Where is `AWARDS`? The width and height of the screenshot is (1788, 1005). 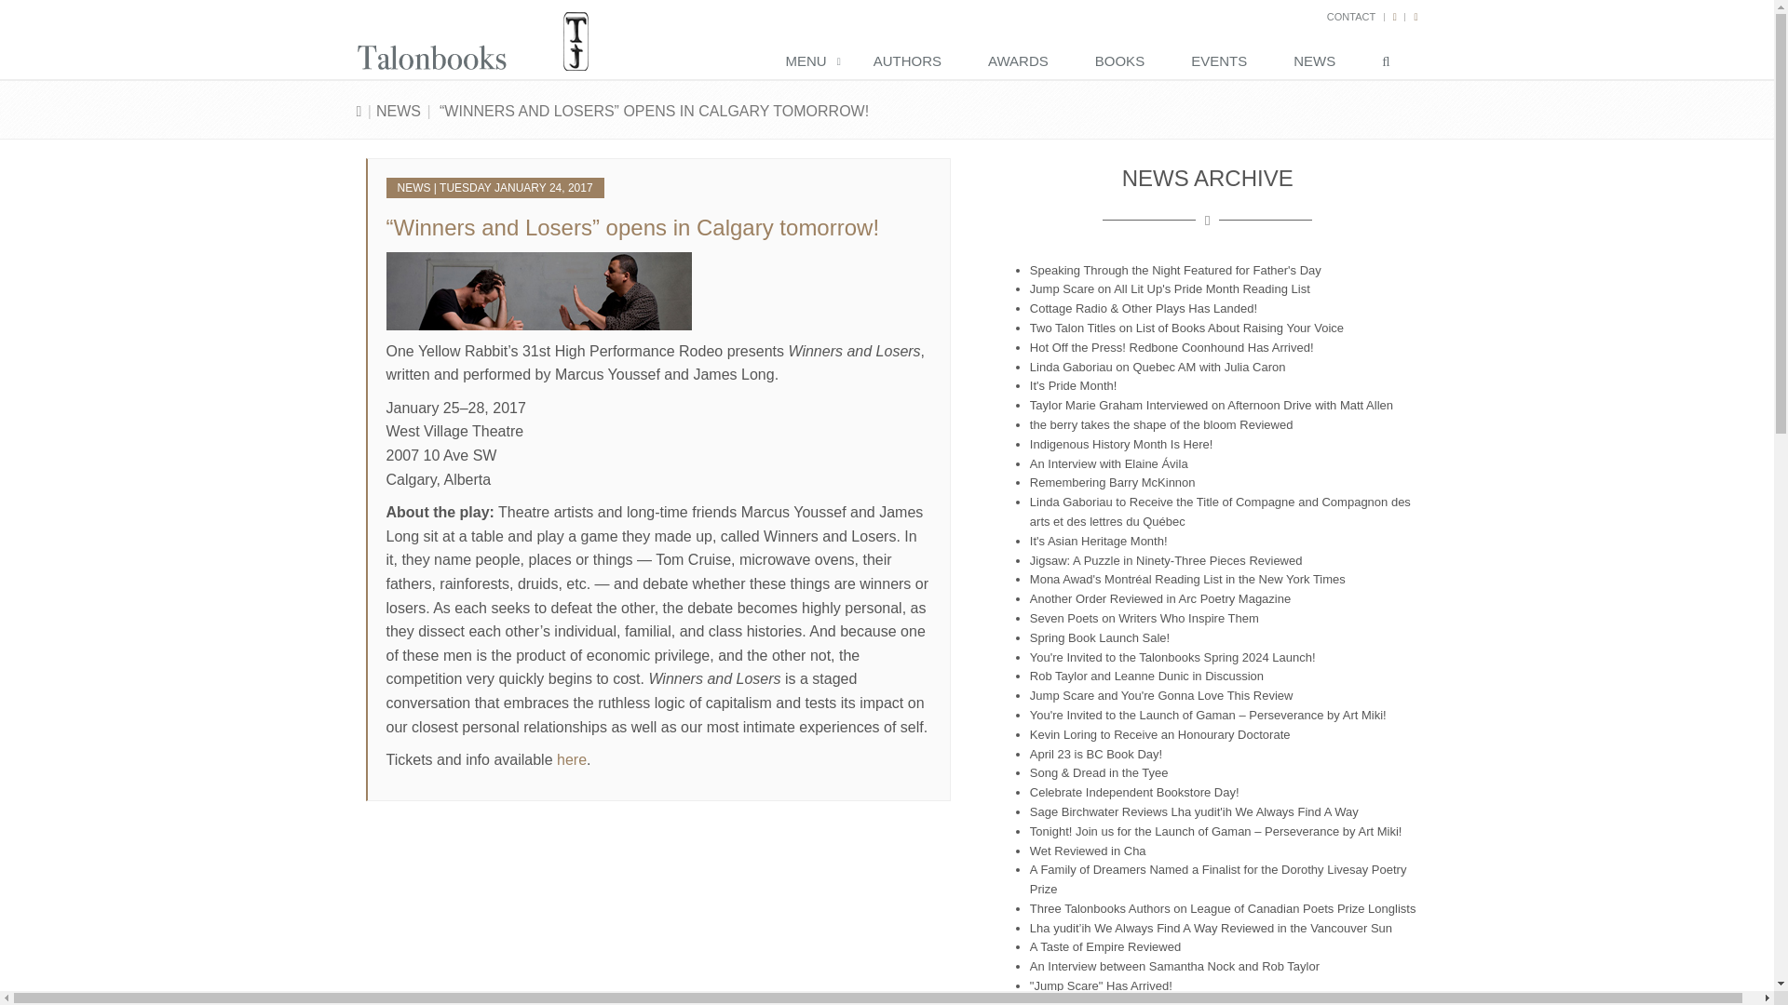
AWARDS is located at coordinates (1023, 62).